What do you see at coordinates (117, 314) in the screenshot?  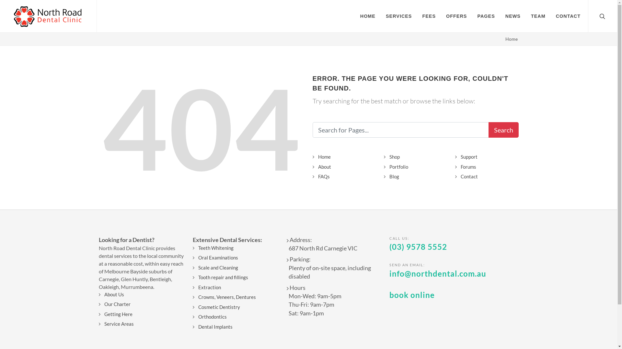 I see `Getting Here` at bounding box center [117, 314].